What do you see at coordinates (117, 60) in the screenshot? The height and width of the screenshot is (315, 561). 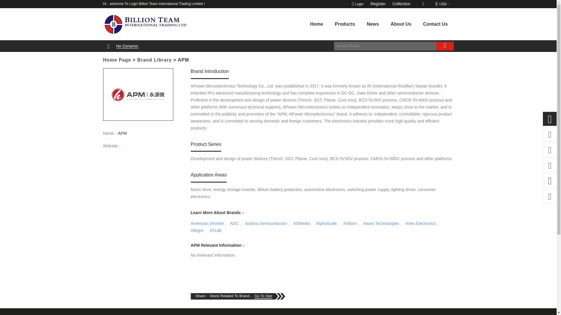 I see `Home Page` at bounding box center [117, 60].